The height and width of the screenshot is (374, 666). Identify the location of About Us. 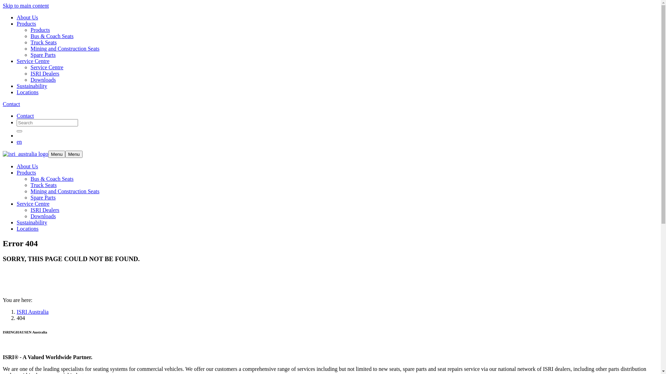
(27, 17).